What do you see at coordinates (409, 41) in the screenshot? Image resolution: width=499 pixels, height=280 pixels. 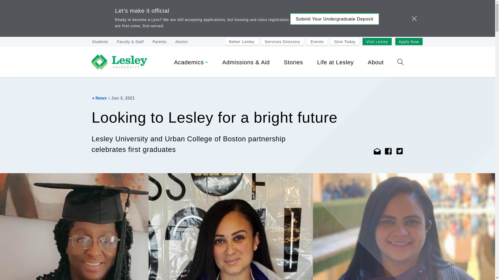 I see `Apply Now` at bounding box center [409, 41].